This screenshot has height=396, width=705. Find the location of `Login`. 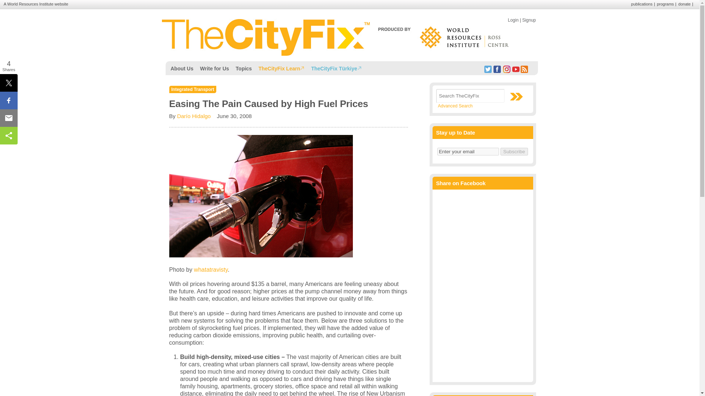

Login is located at coordinates (513, 20).